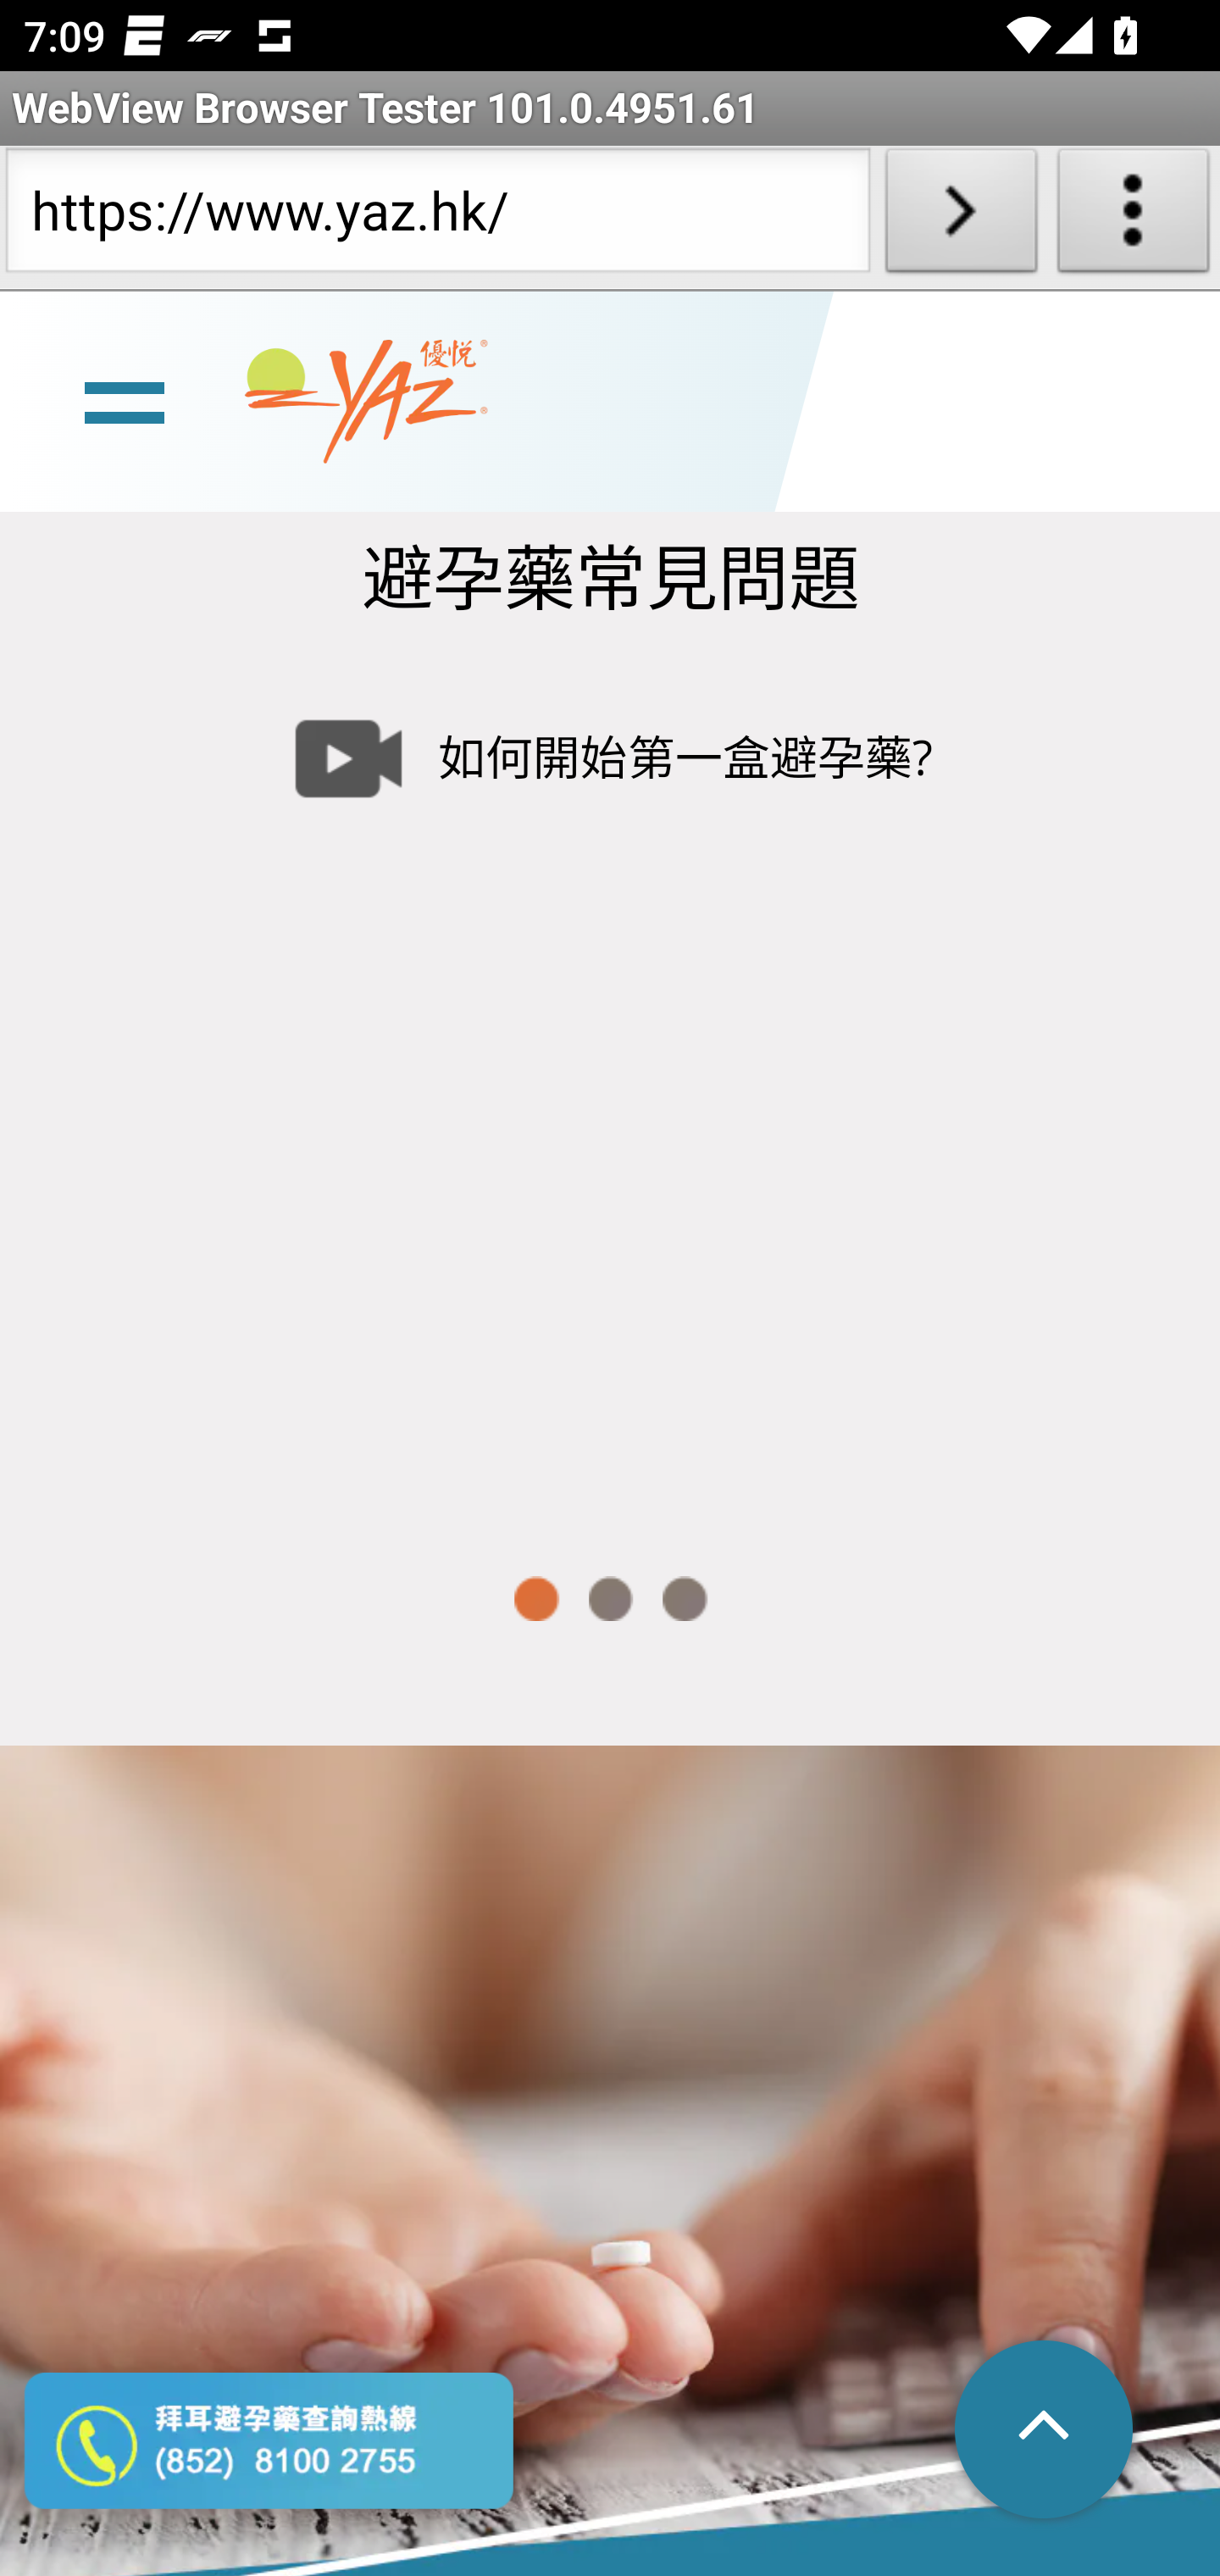 This screenshot has height=2576, width=1220. Describe the element at coordinates (610, 1081) in the screenshot. I see `slide 1 如何開始第一盒避孕藥? Video Player Video Player` at that location.